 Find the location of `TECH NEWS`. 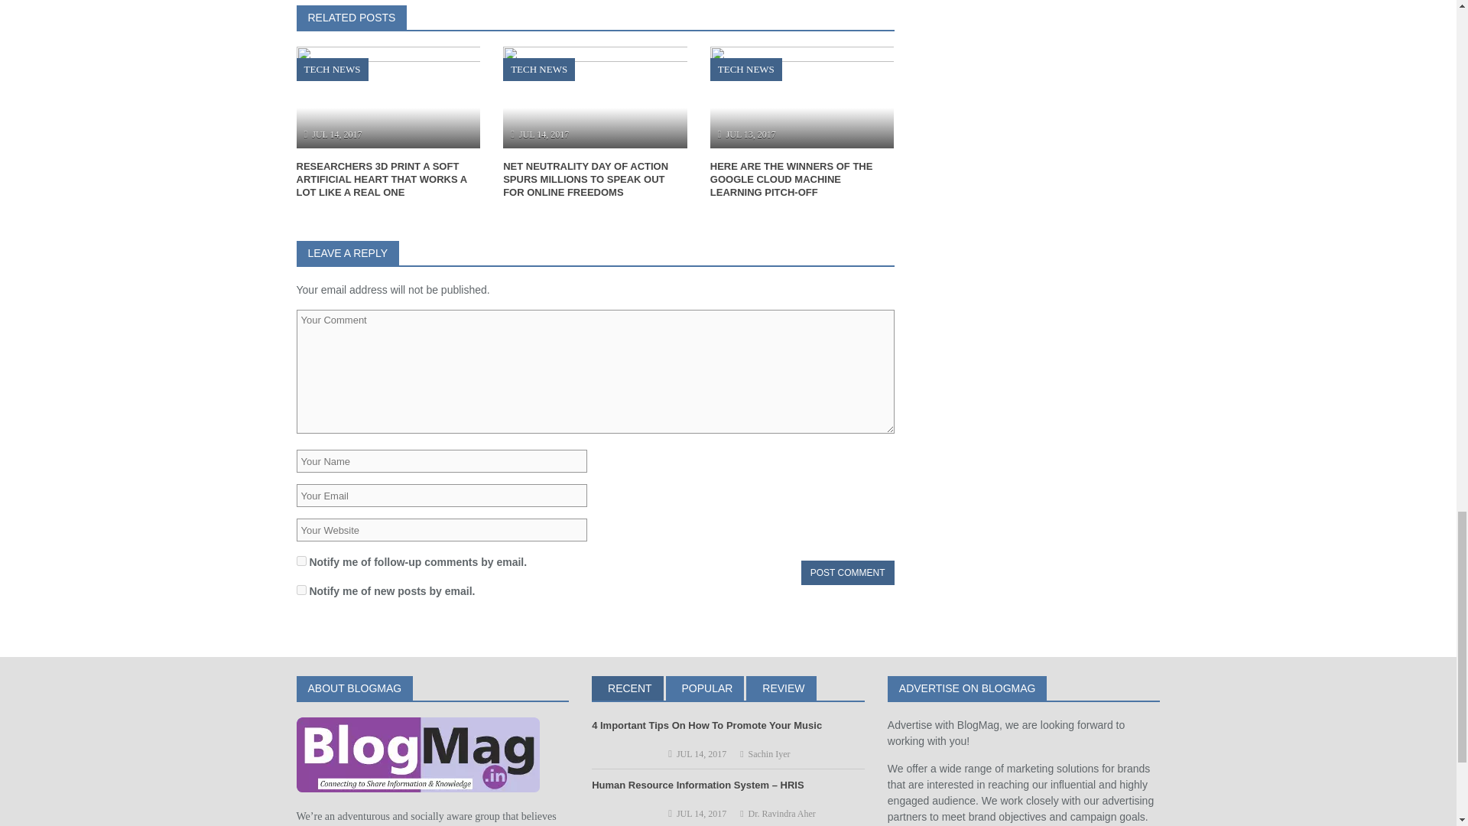

TECH NEWS is located at coordinates (332, 69).